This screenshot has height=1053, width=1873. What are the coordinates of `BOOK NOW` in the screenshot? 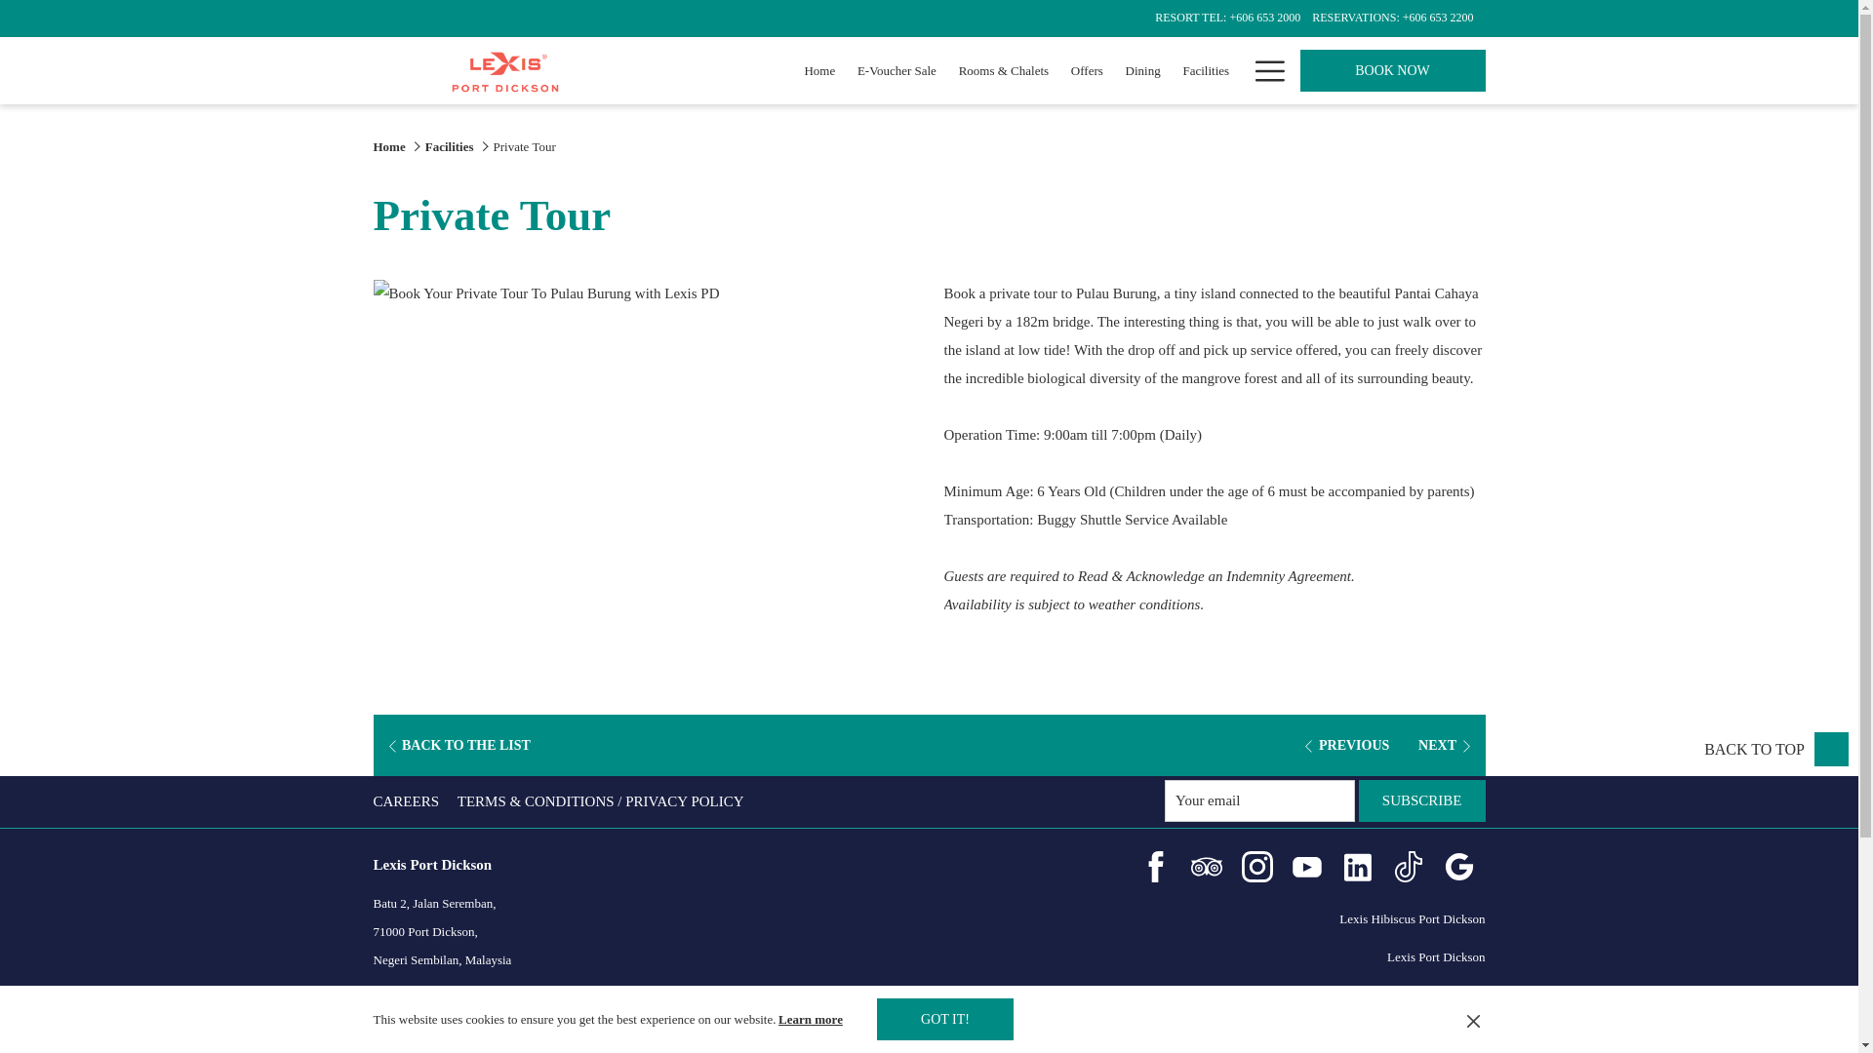 It's located at (1392, 70).